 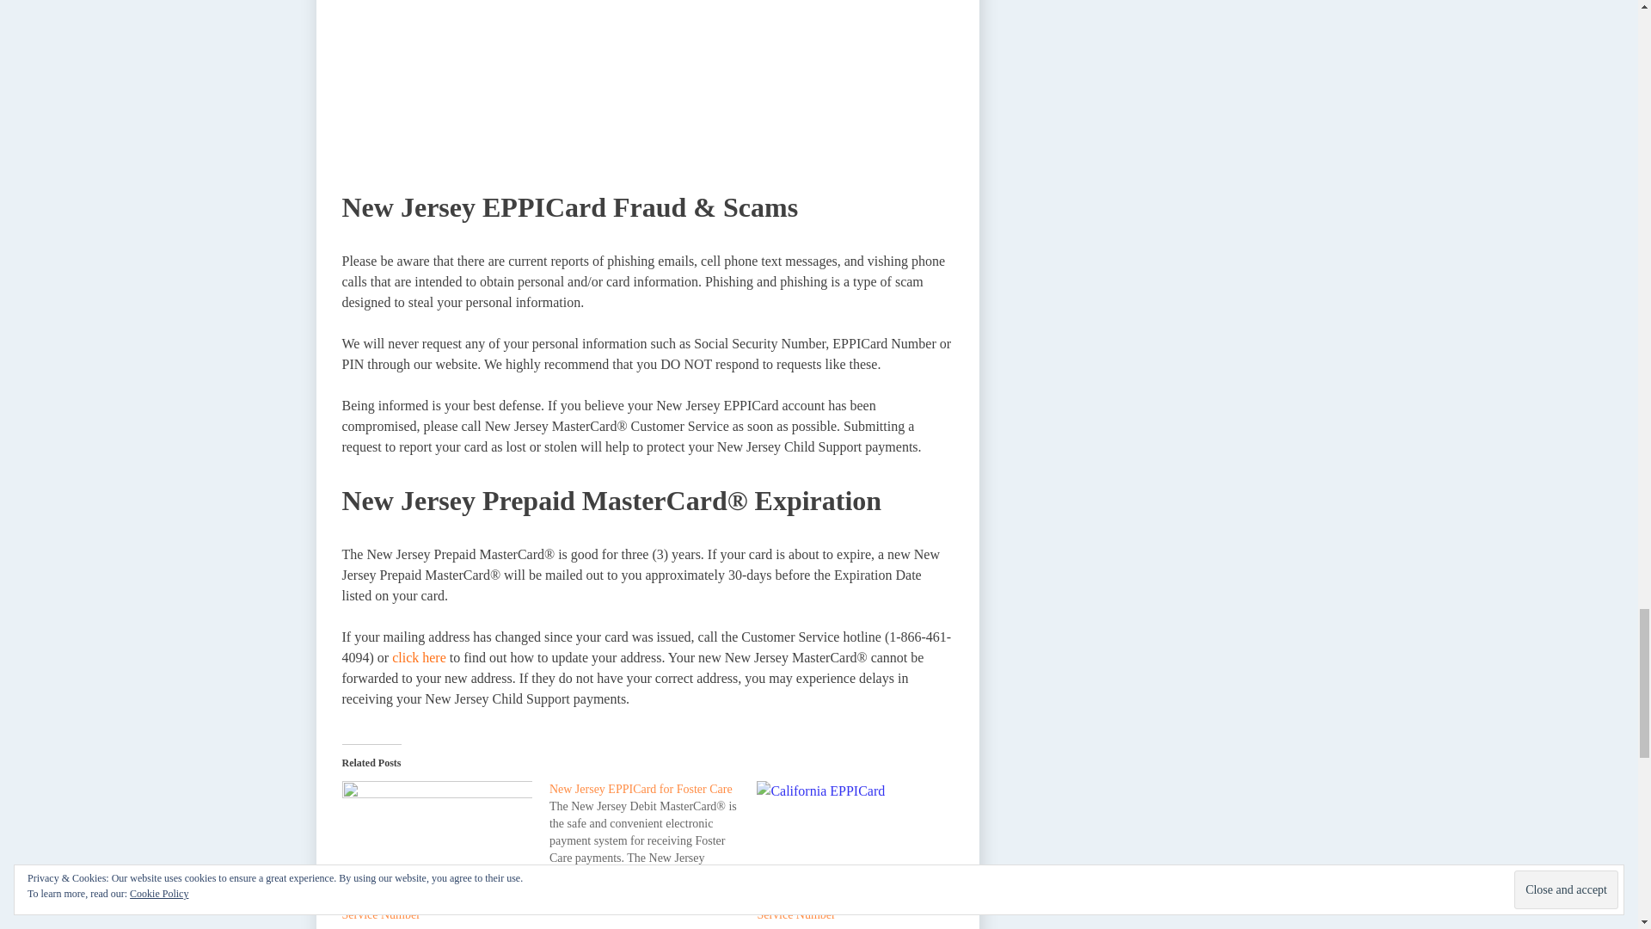 I want to click on New Jersey EPPICard for Foster Care, so click(x=653, y=833).